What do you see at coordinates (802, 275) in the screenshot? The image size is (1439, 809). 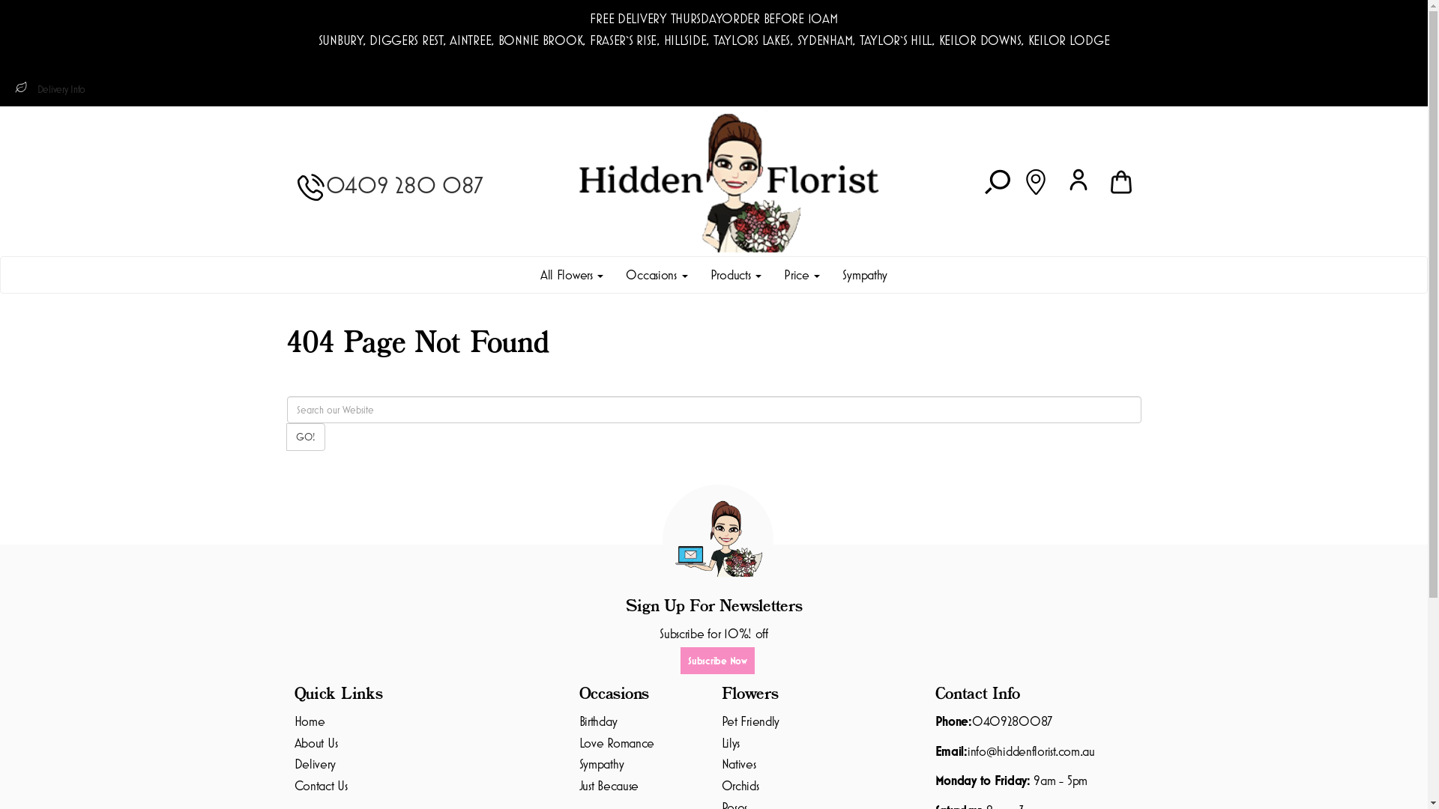 I see `Price` at bounding box center [802, 275].